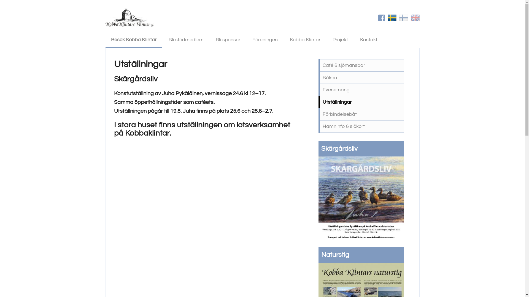 This screenshot has width=529, height=297. Describe the element at coordinates (415, 18) in the screenshot. I see `English` at that location.